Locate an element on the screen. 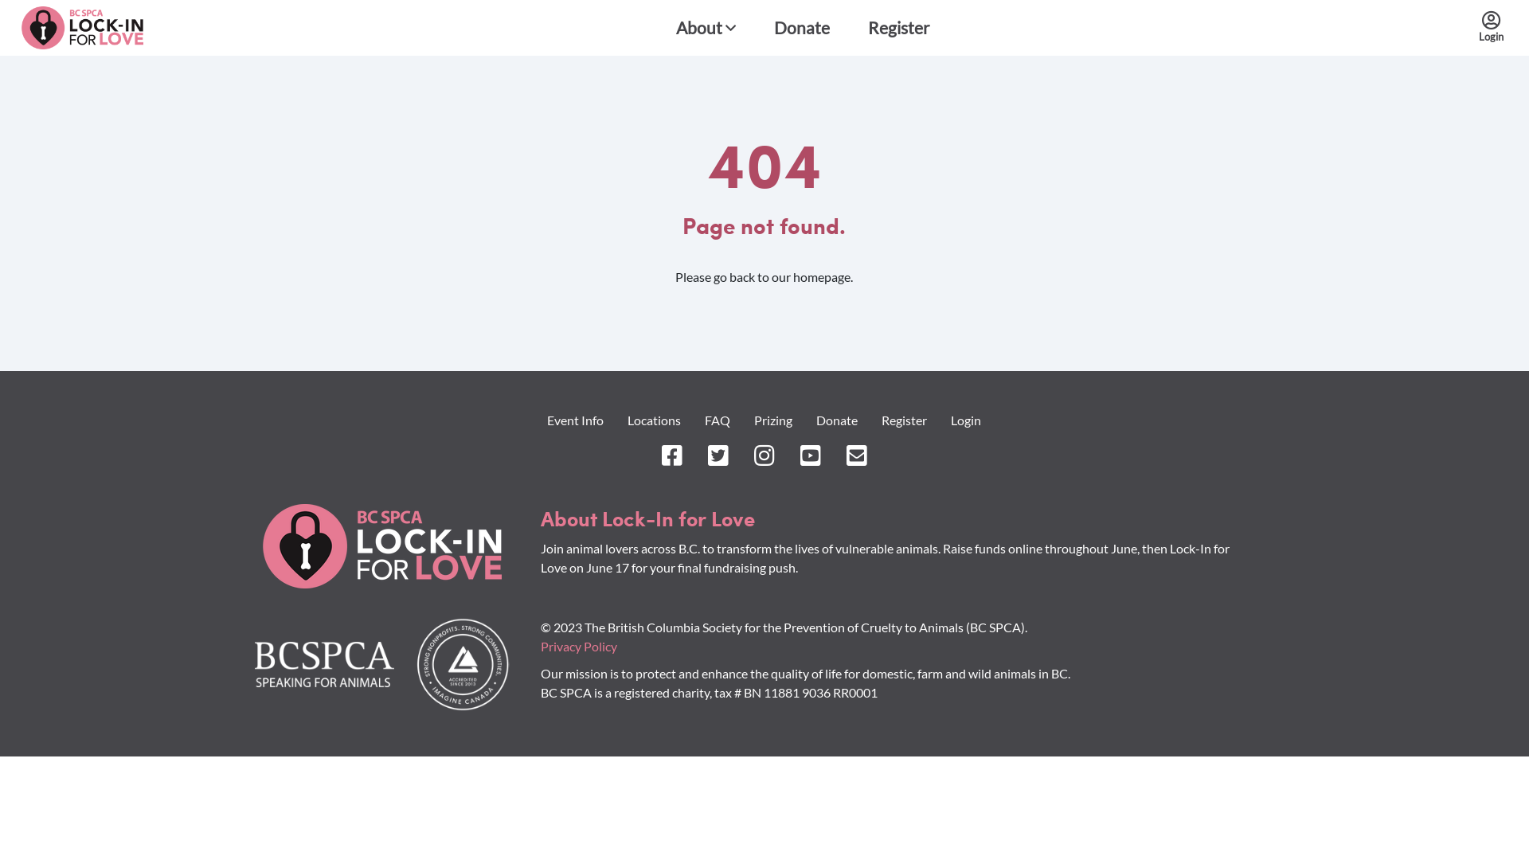 This screenshot has height=860, width=1529. Donate is located at coordinates (836, 420).